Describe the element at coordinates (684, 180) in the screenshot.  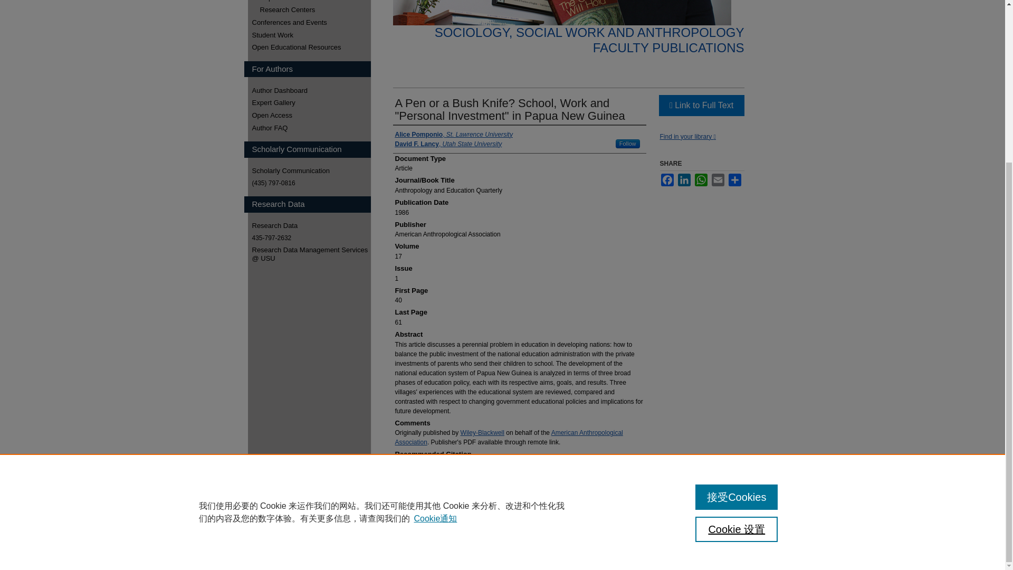
I see `LinkedIn` at that location.